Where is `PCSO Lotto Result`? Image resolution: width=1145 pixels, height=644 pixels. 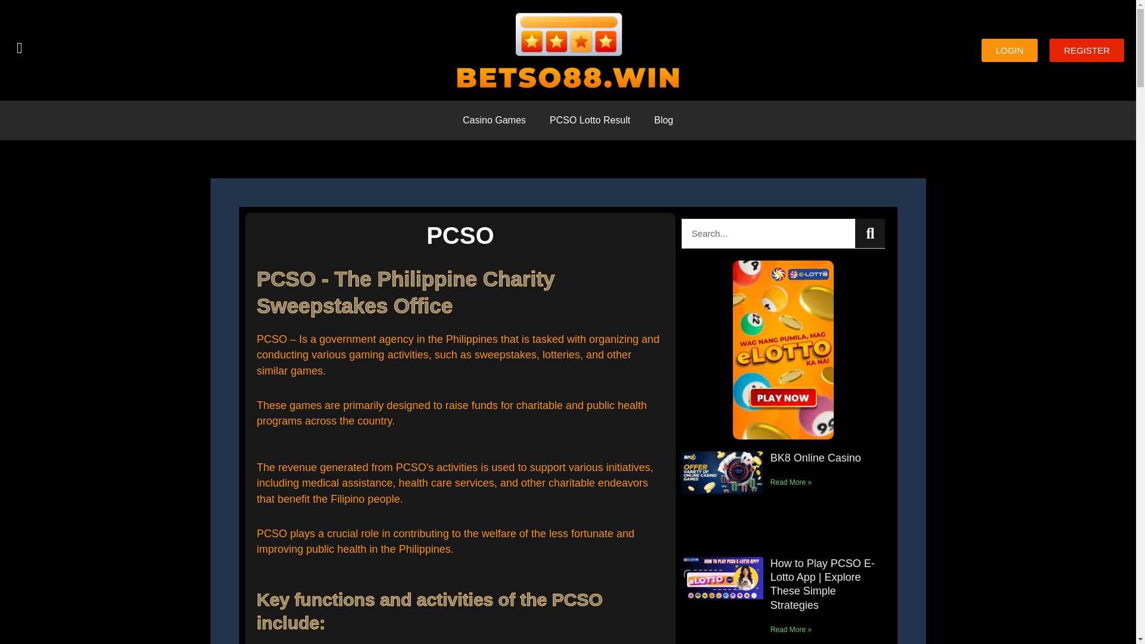
PCSO Lotto Result is located at coordinates (590, 120).